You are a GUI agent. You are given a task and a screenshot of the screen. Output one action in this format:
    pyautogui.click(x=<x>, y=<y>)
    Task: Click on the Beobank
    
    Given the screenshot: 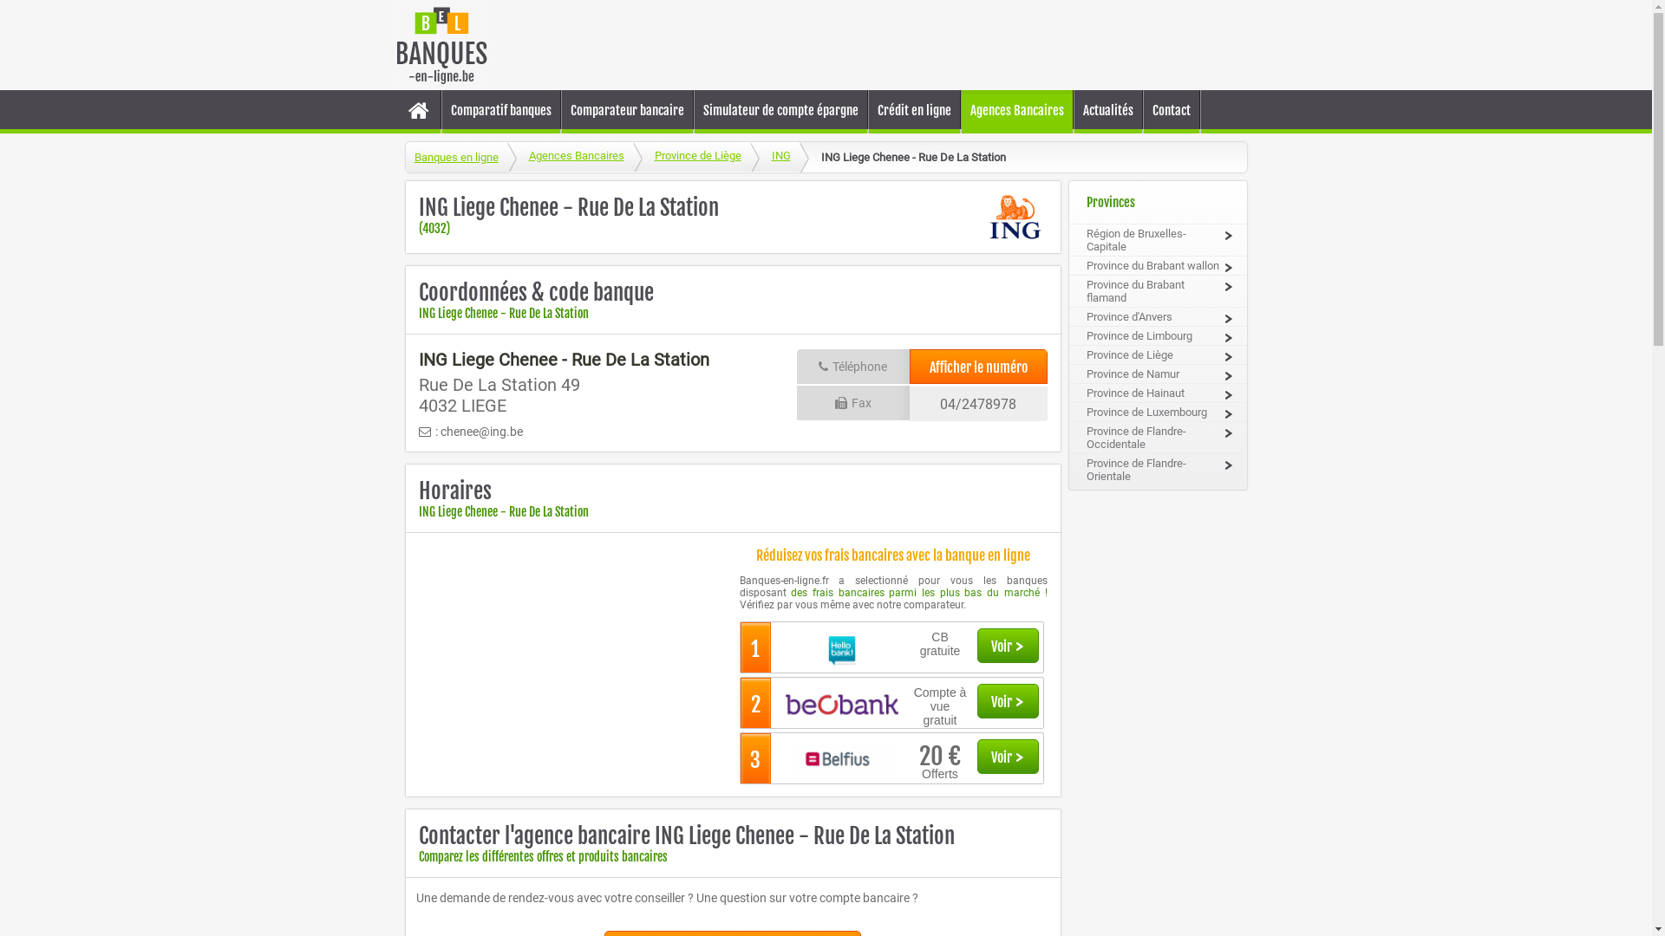 What is the action you would take?
    pyautogui.click(x=841, y=705)
    